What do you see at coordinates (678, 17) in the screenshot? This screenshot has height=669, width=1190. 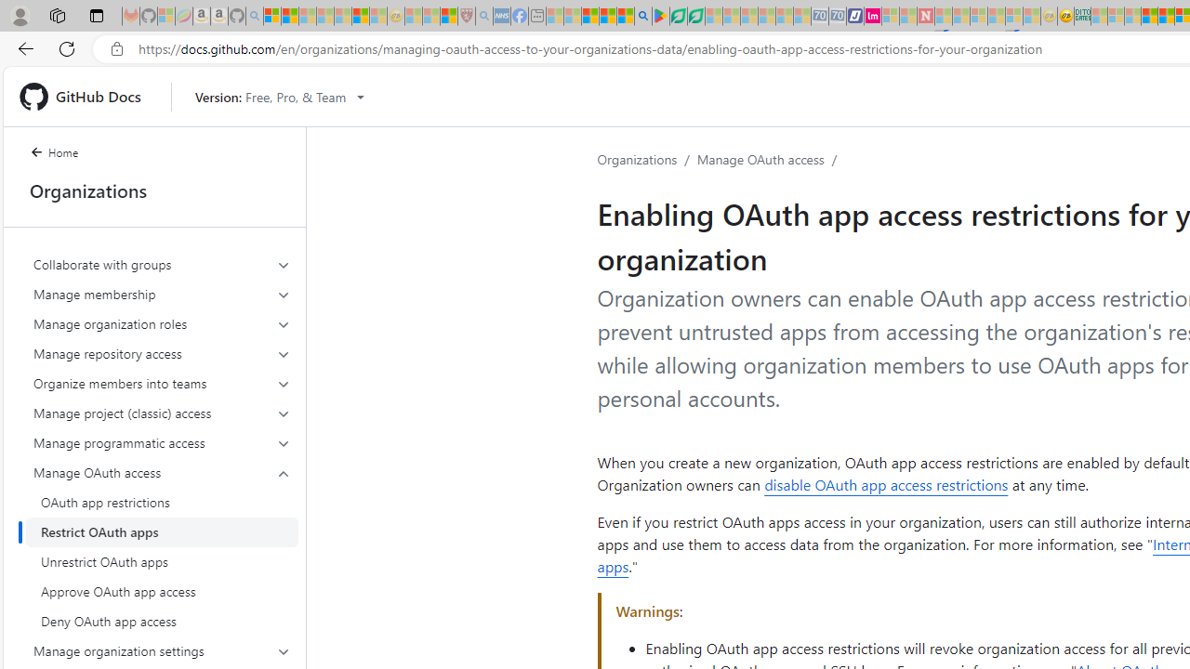 I see `Terms of Use Agreement` at bounding box center [678, 17].